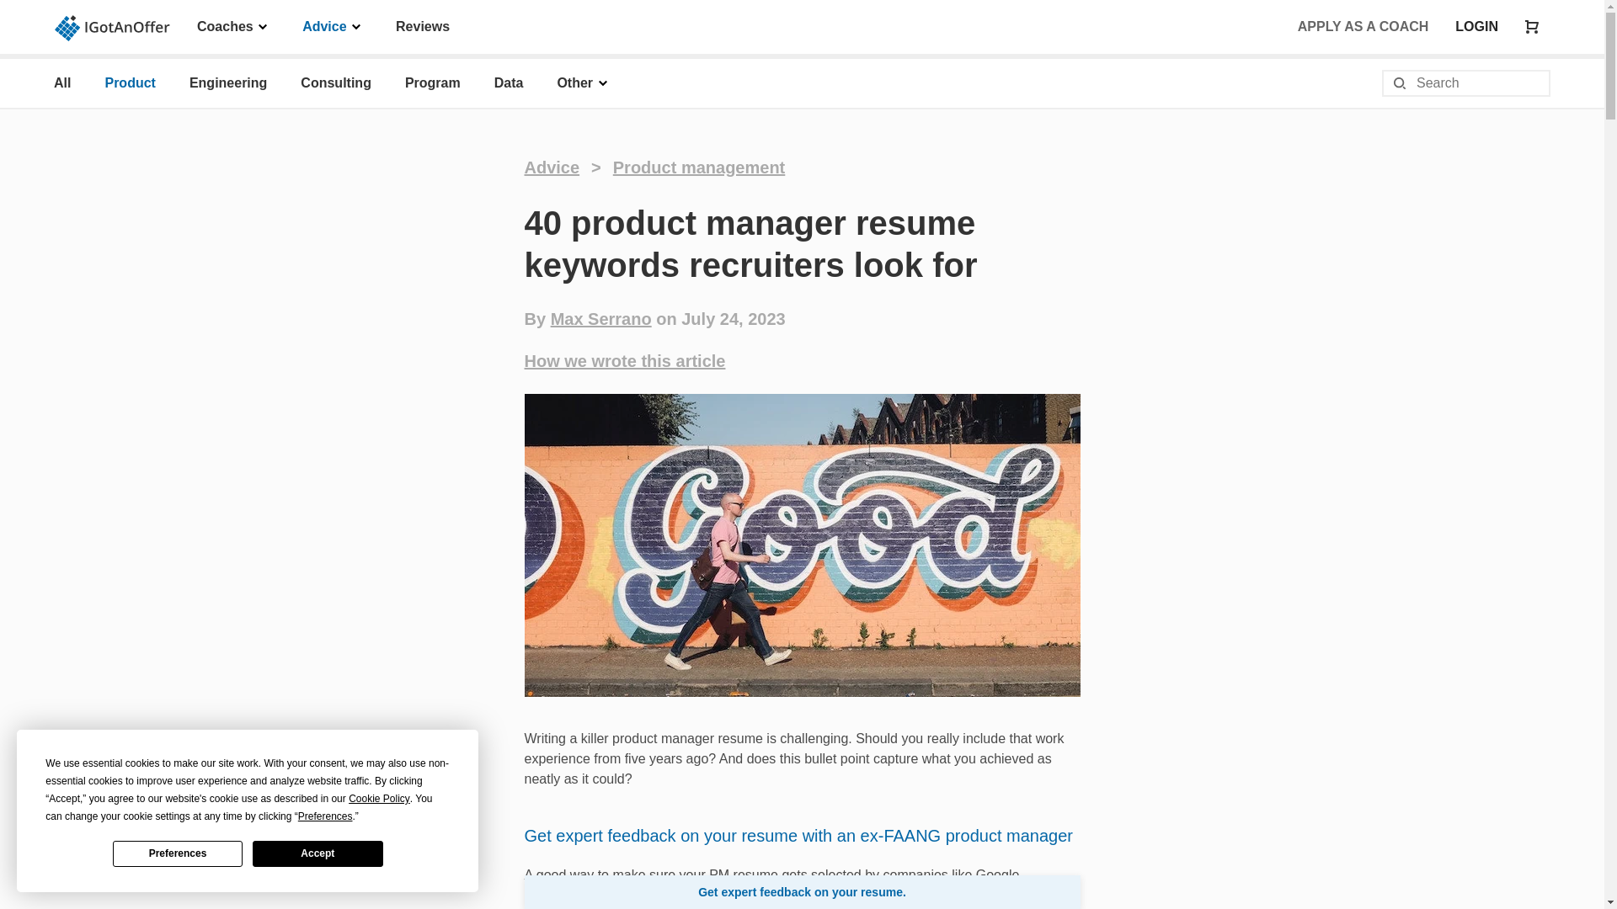 The width and height of the screenshot is (1617, 909). I want to click on Cookie Policy, so click(379, 799).